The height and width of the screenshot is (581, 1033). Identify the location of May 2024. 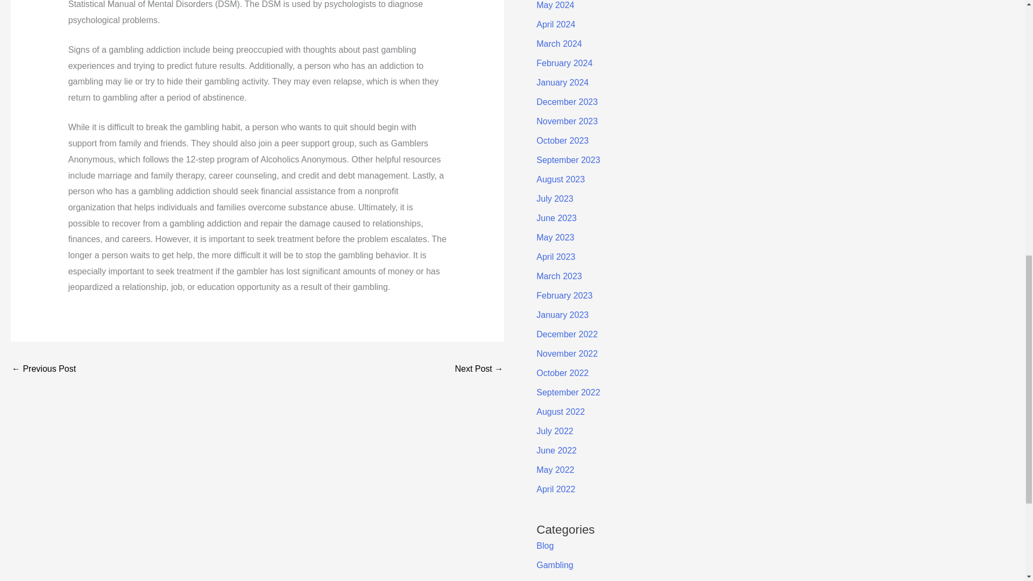
(555, 5).